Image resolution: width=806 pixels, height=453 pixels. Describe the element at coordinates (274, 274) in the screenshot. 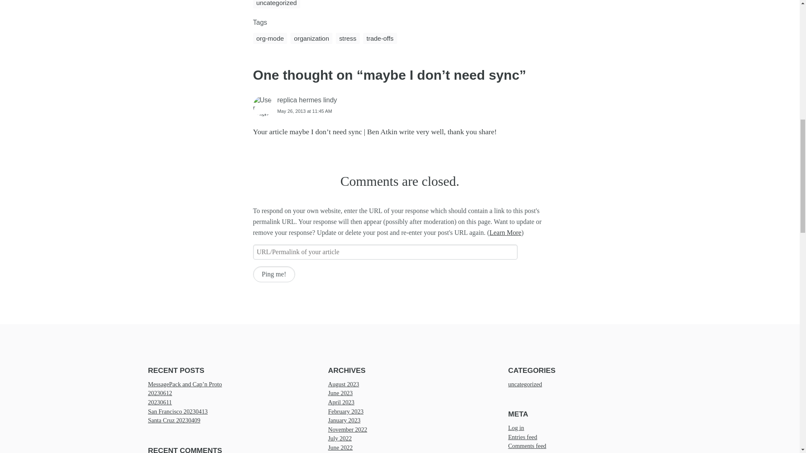

I see `Ping me!` at that location.